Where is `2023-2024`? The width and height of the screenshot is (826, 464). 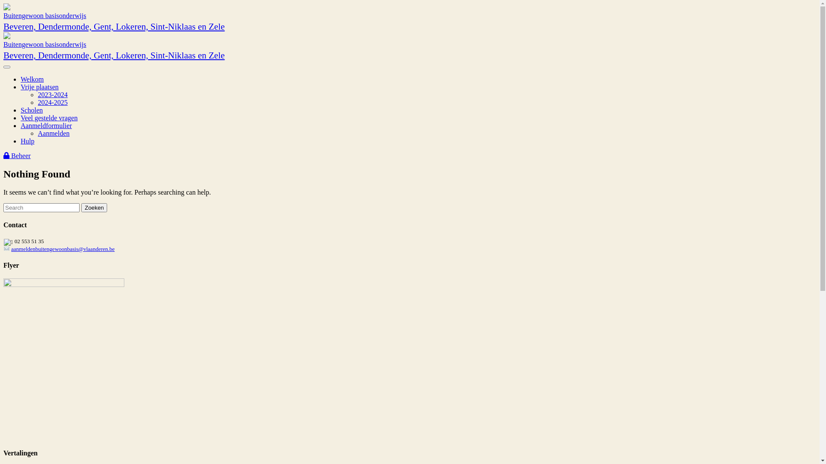 2023-2024 is located at coordinates (52, 95).